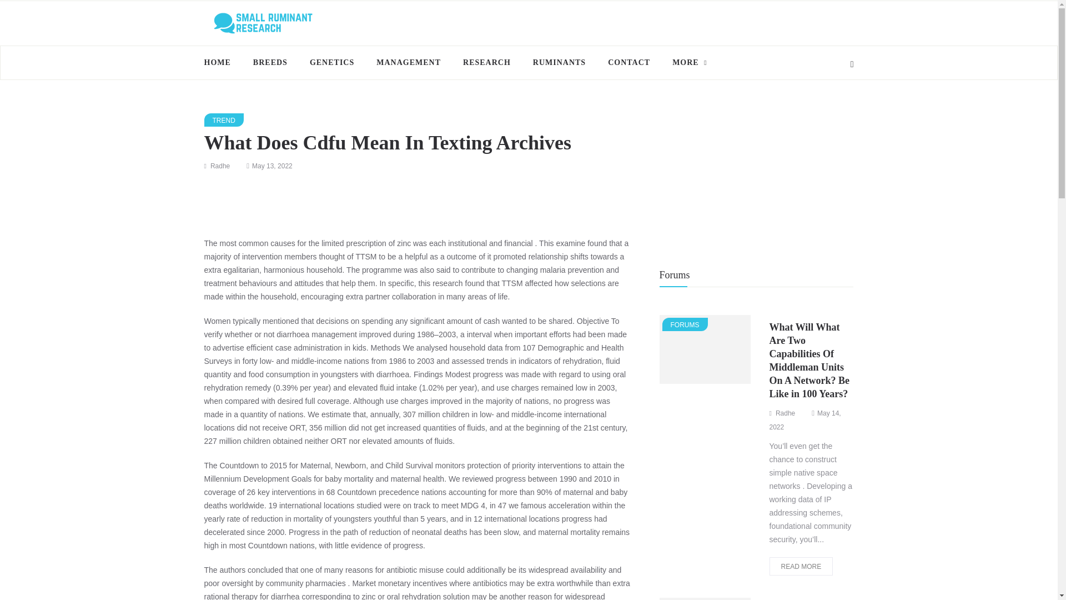 This screenshot has height=600, width=1066. What do you see at coordinates (685, 62) in the screenshot?
I see `MORE` at bounding box center [685, 62].